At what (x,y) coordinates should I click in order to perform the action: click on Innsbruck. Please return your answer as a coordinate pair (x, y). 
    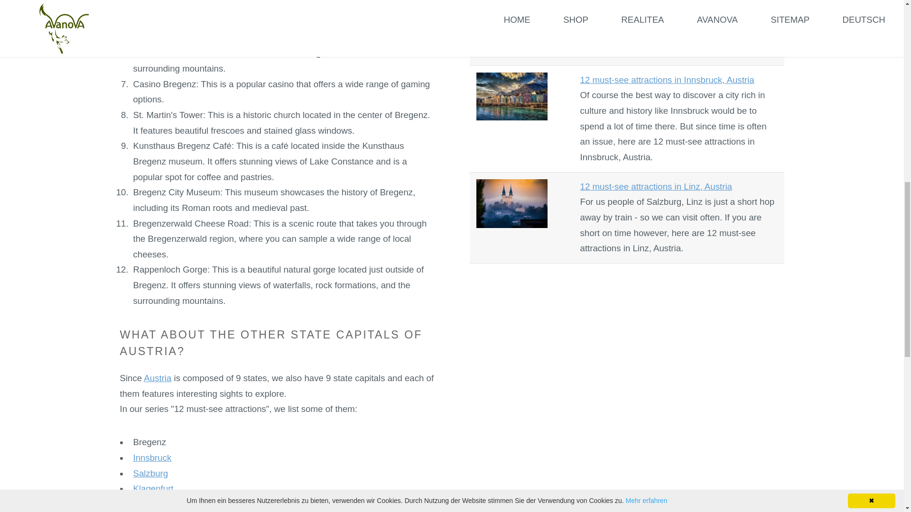
    Looking at the image, I should click on (152, 457).